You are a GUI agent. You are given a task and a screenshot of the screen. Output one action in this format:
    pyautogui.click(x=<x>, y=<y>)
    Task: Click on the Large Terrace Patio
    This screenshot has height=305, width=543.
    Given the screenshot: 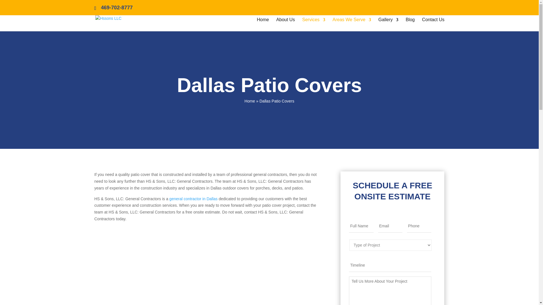 What is the action you would take?
    pyautogui.click(x=208, y=268)
    